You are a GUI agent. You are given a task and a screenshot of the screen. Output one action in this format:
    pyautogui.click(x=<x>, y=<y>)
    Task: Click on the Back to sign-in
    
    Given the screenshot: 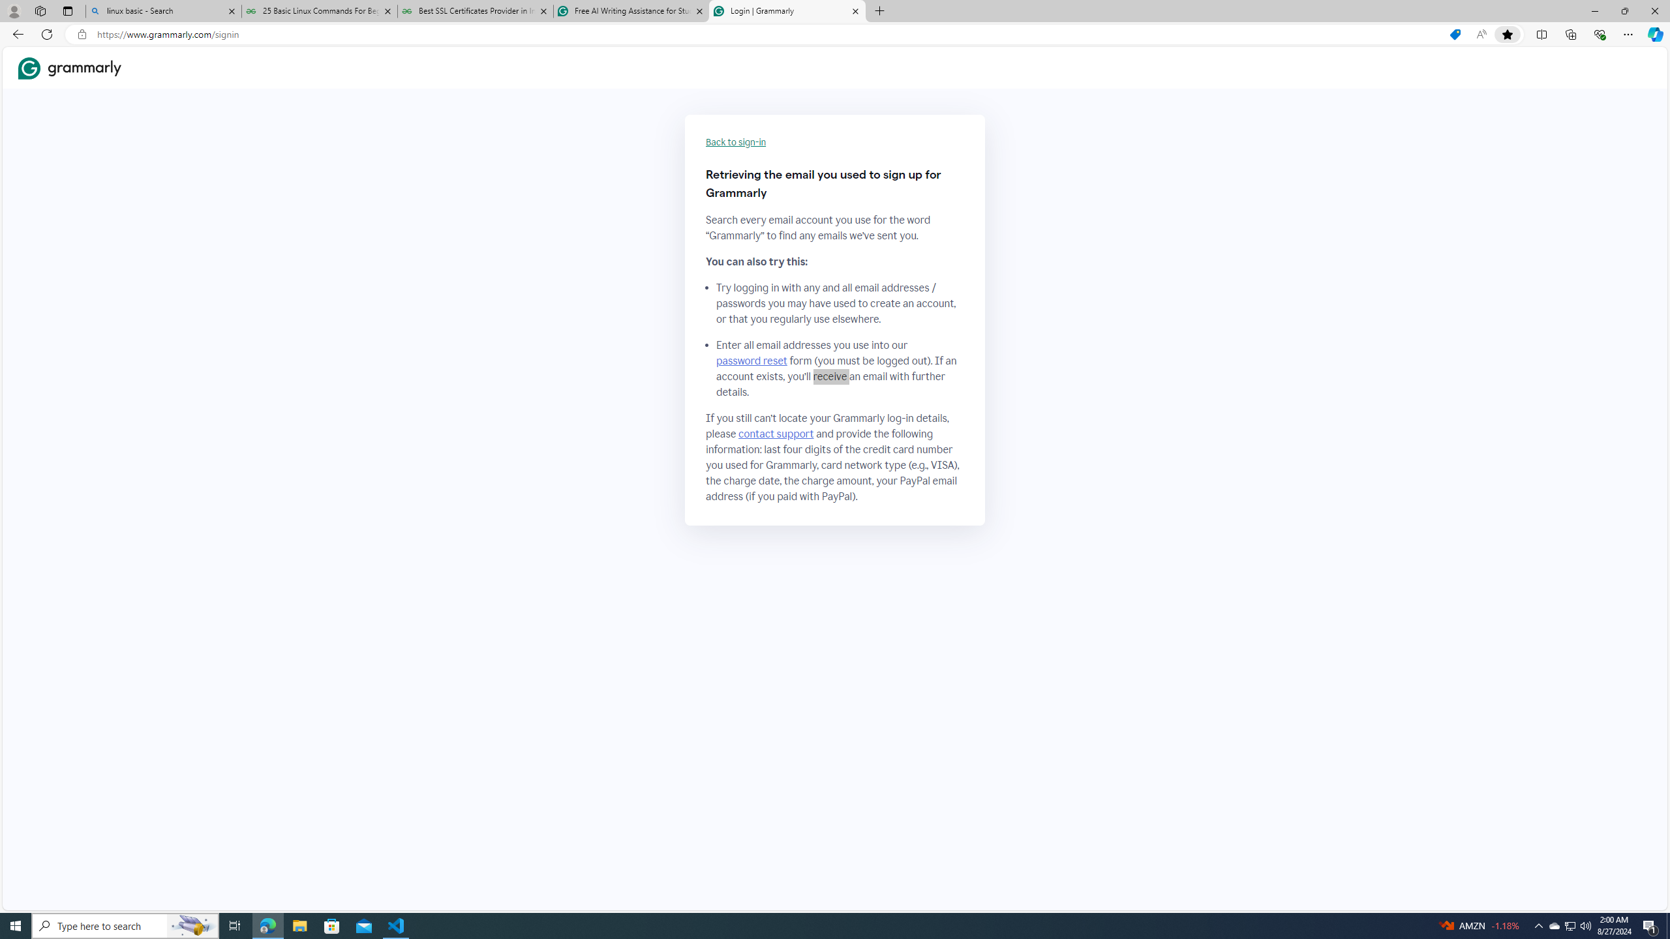 What is the action you would take?
    pyautogui.click(x=736, y=142)
    